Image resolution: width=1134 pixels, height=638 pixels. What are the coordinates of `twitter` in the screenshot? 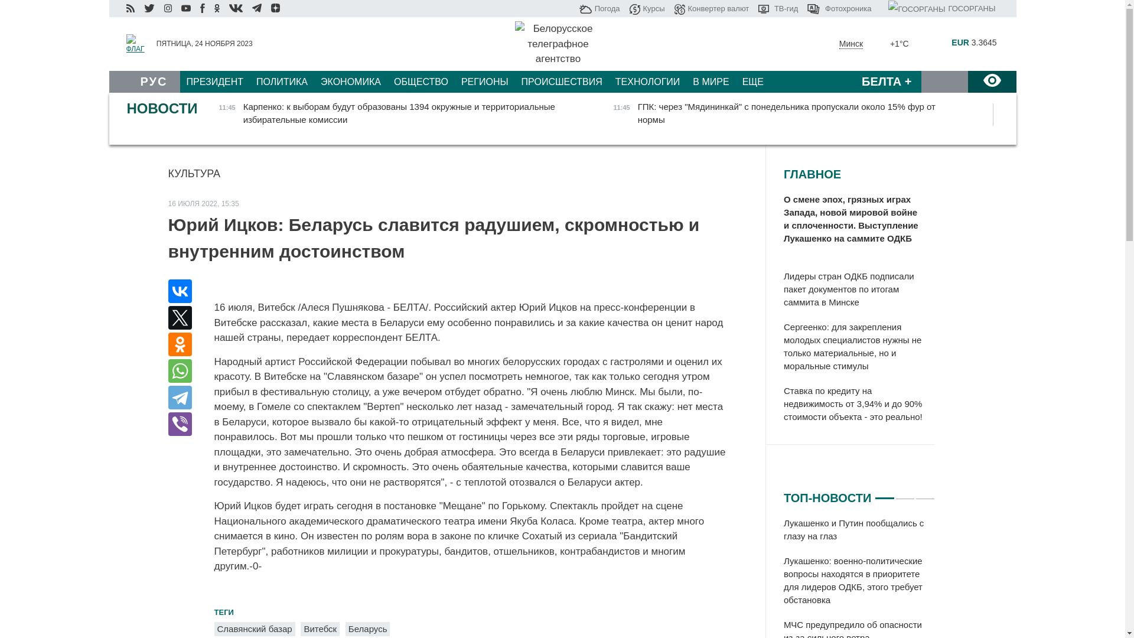 It's located at (149, 8).